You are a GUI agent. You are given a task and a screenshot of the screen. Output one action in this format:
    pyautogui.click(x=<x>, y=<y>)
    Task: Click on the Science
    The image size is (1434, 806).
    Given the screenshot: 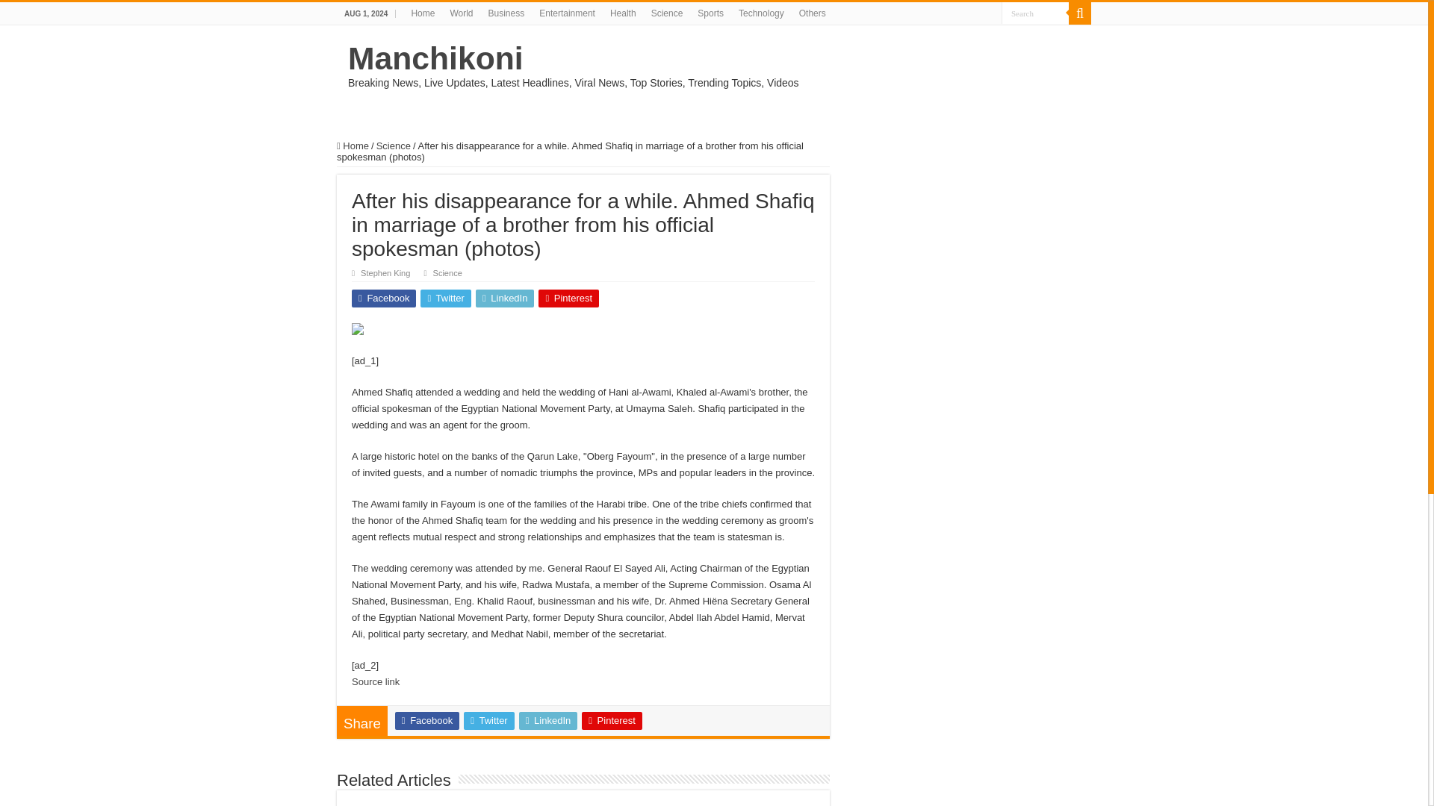 What is the action you would take?
    pyautogui.click(x=447, y=272)
    